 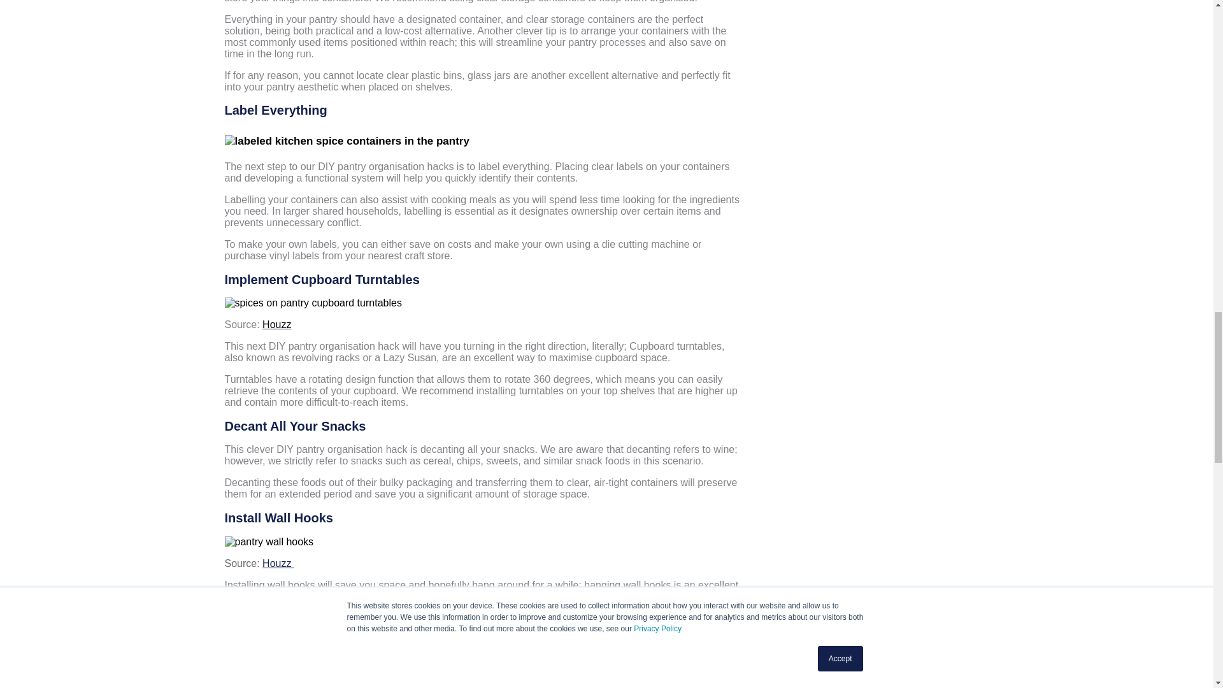 I want to click on Houzz, so click(x=276, y=325).